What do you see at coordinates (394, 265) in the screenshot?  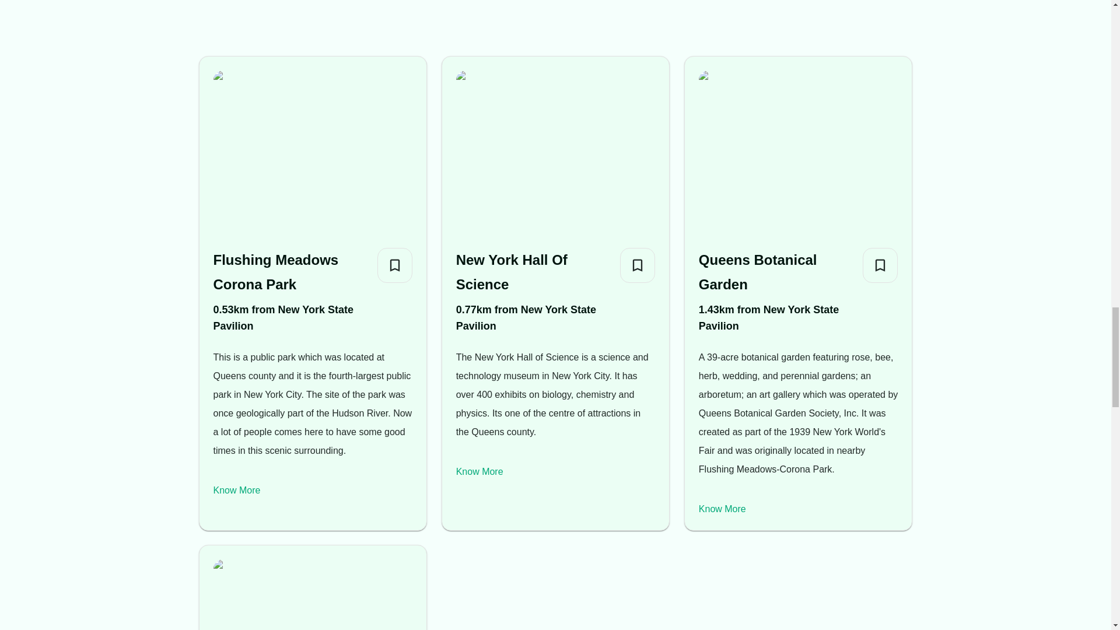 I see `Add to Bucket List` at bounding box center [394, 265].